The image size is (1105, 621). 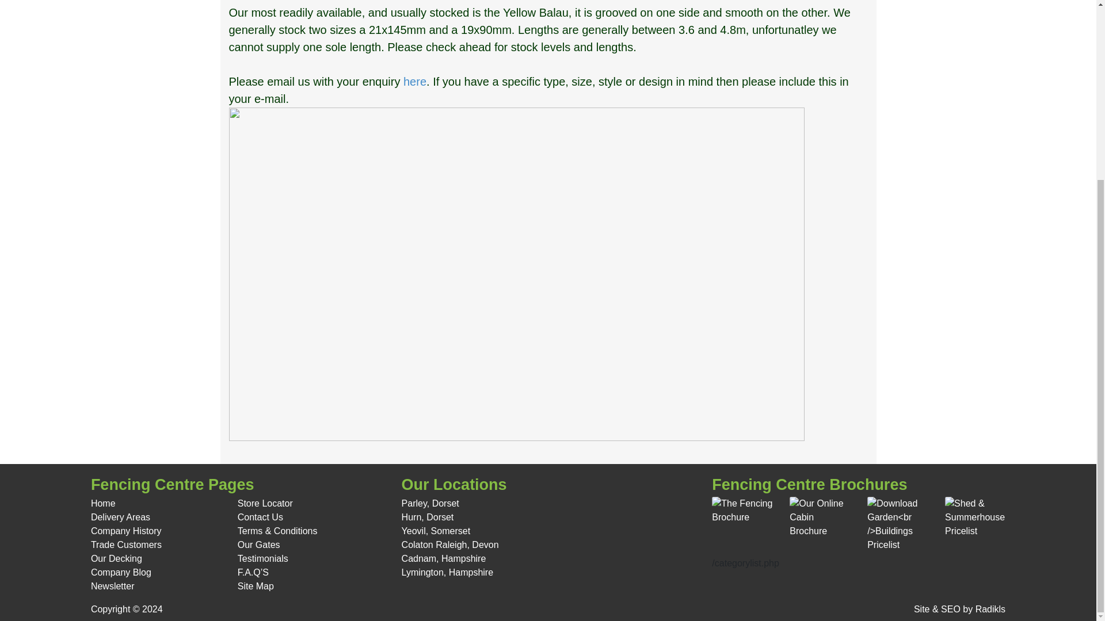 I want to click on The Fencing Centre Testimonials, so click(x=262, y=558).